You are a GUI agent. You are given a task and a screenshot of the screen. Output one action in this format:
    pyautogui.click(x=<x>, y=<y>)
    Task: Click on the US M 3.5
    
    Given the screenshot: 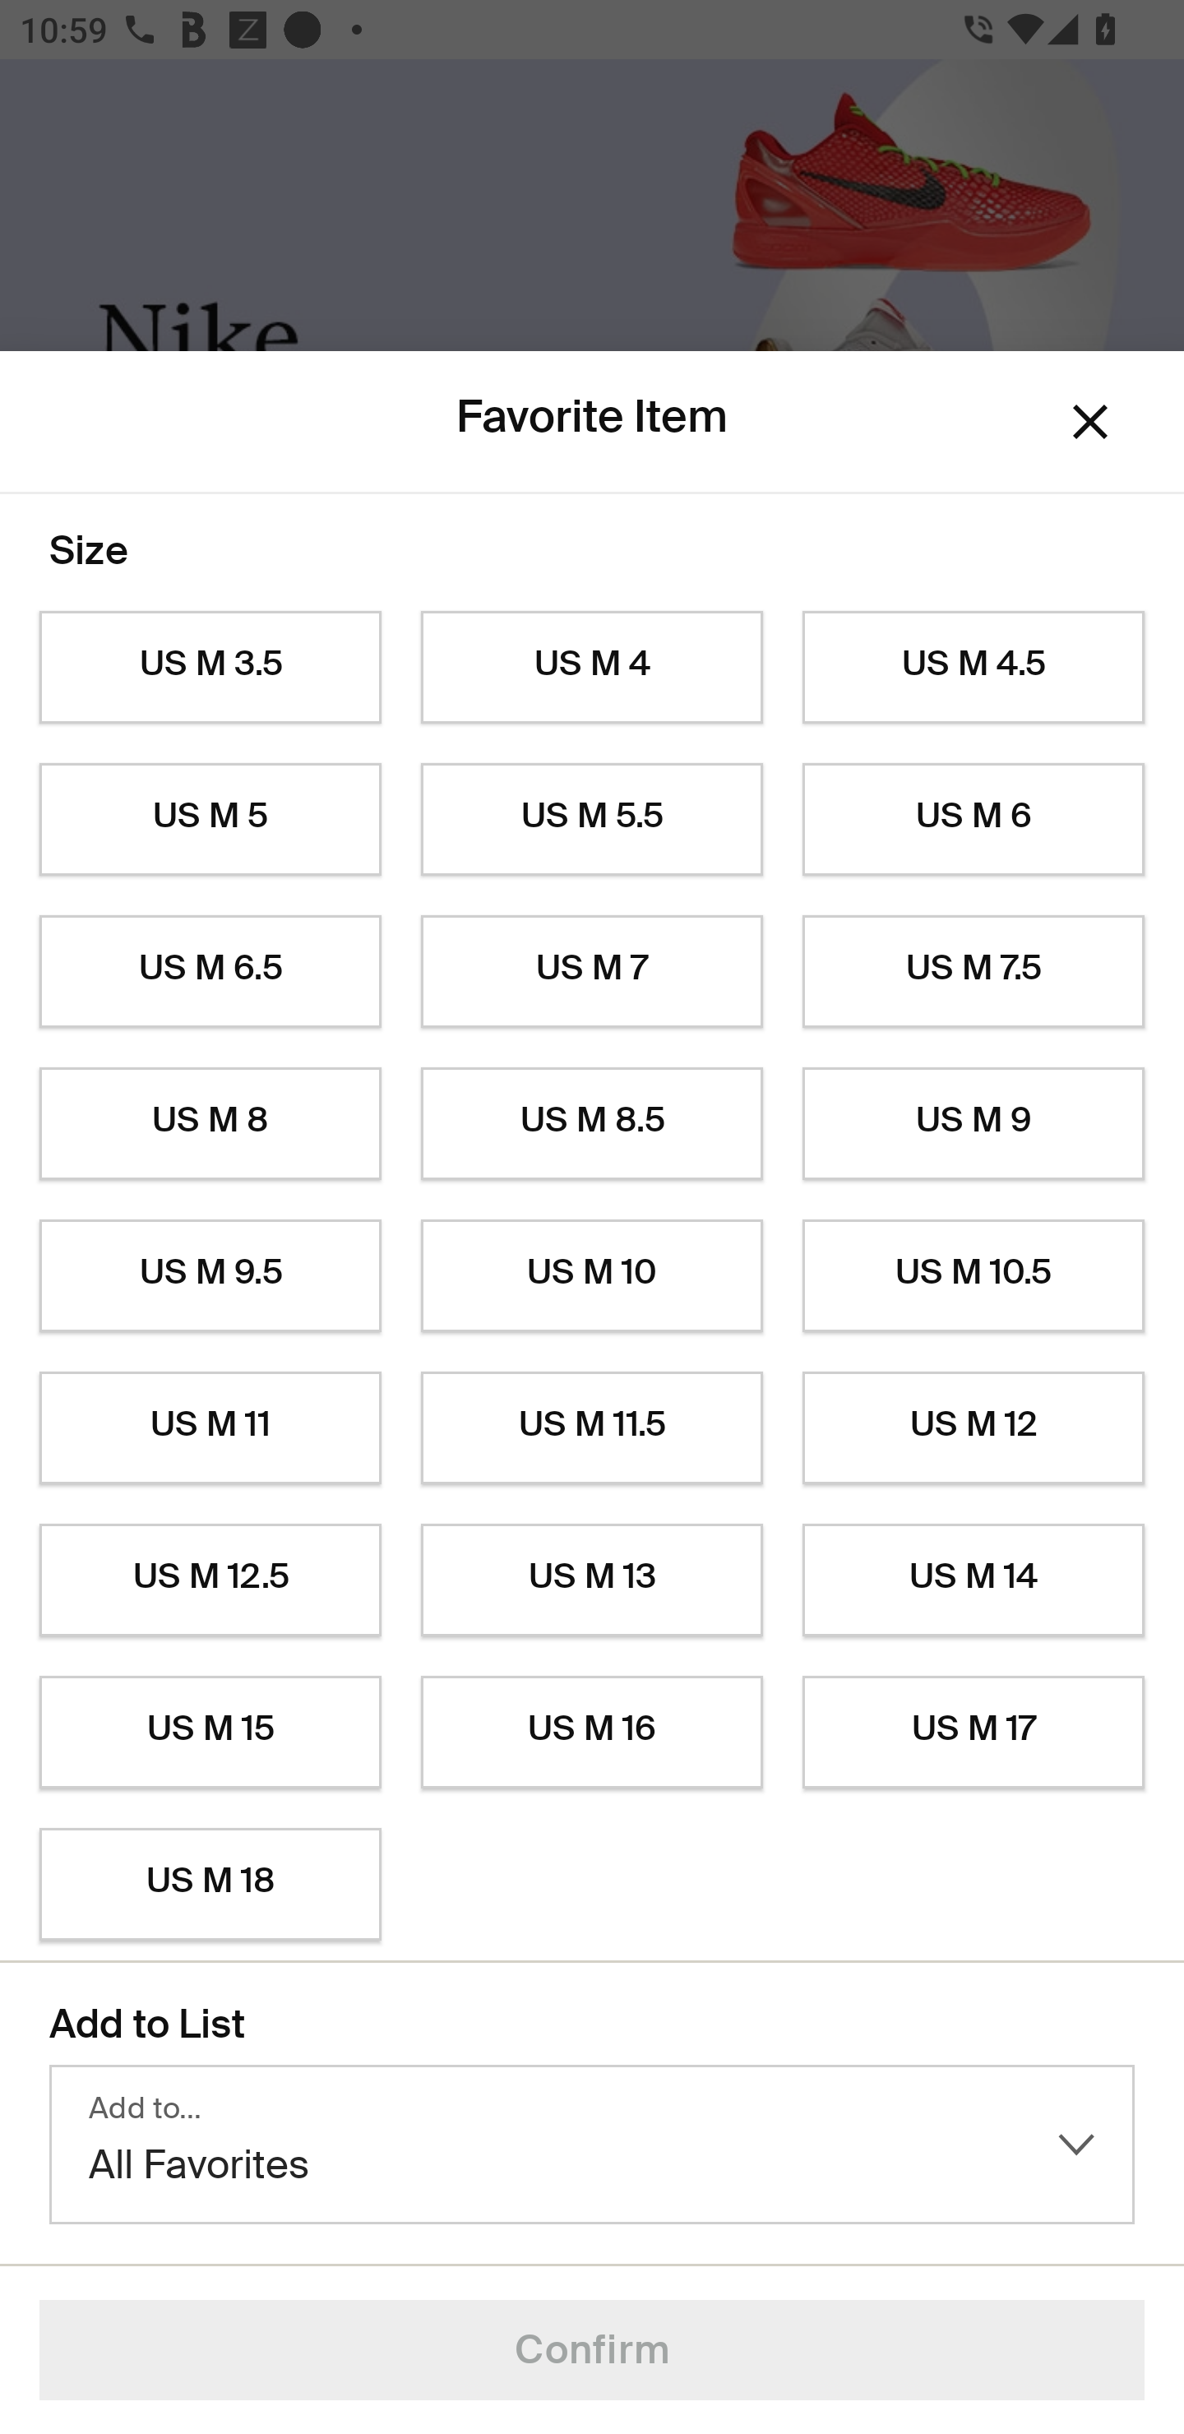 What is the action you would take?
    pyautogui.click(x=210, y=668)
    